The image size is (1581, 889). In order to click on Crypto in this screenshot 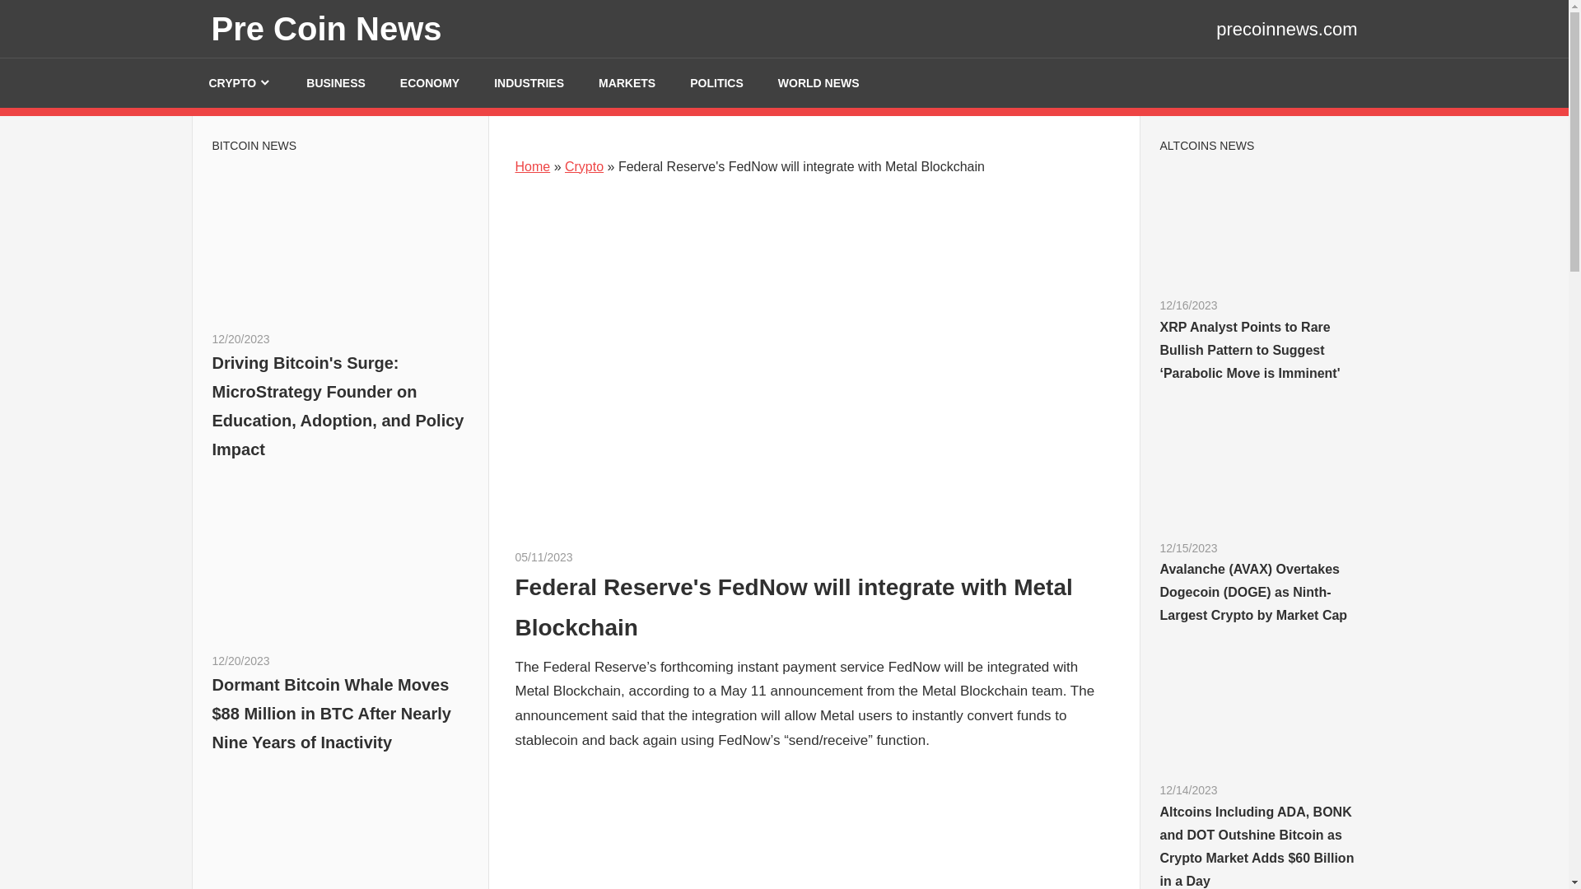, I will do `click(584, 166)`.